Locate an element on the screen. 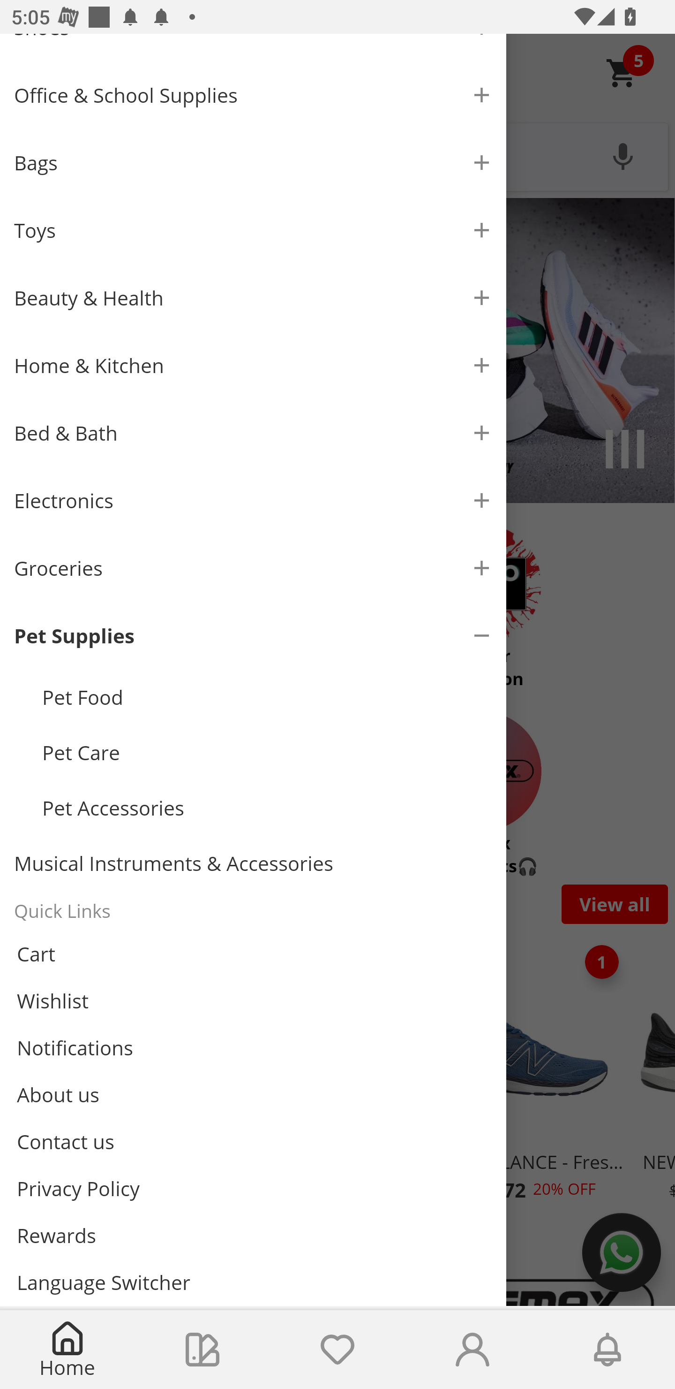 This screenshot has height=1389, width=675. Beauty & Health is located at coordinates (253, 298).